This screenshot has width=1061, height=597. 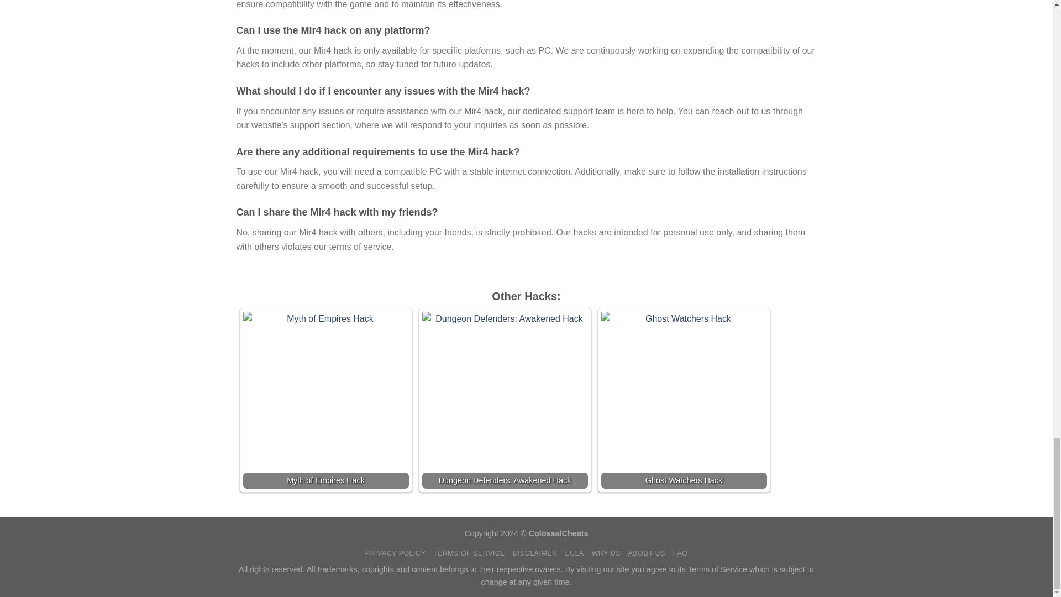 I want to click on Myth of Empires Hack, so click(x=325, y=400).